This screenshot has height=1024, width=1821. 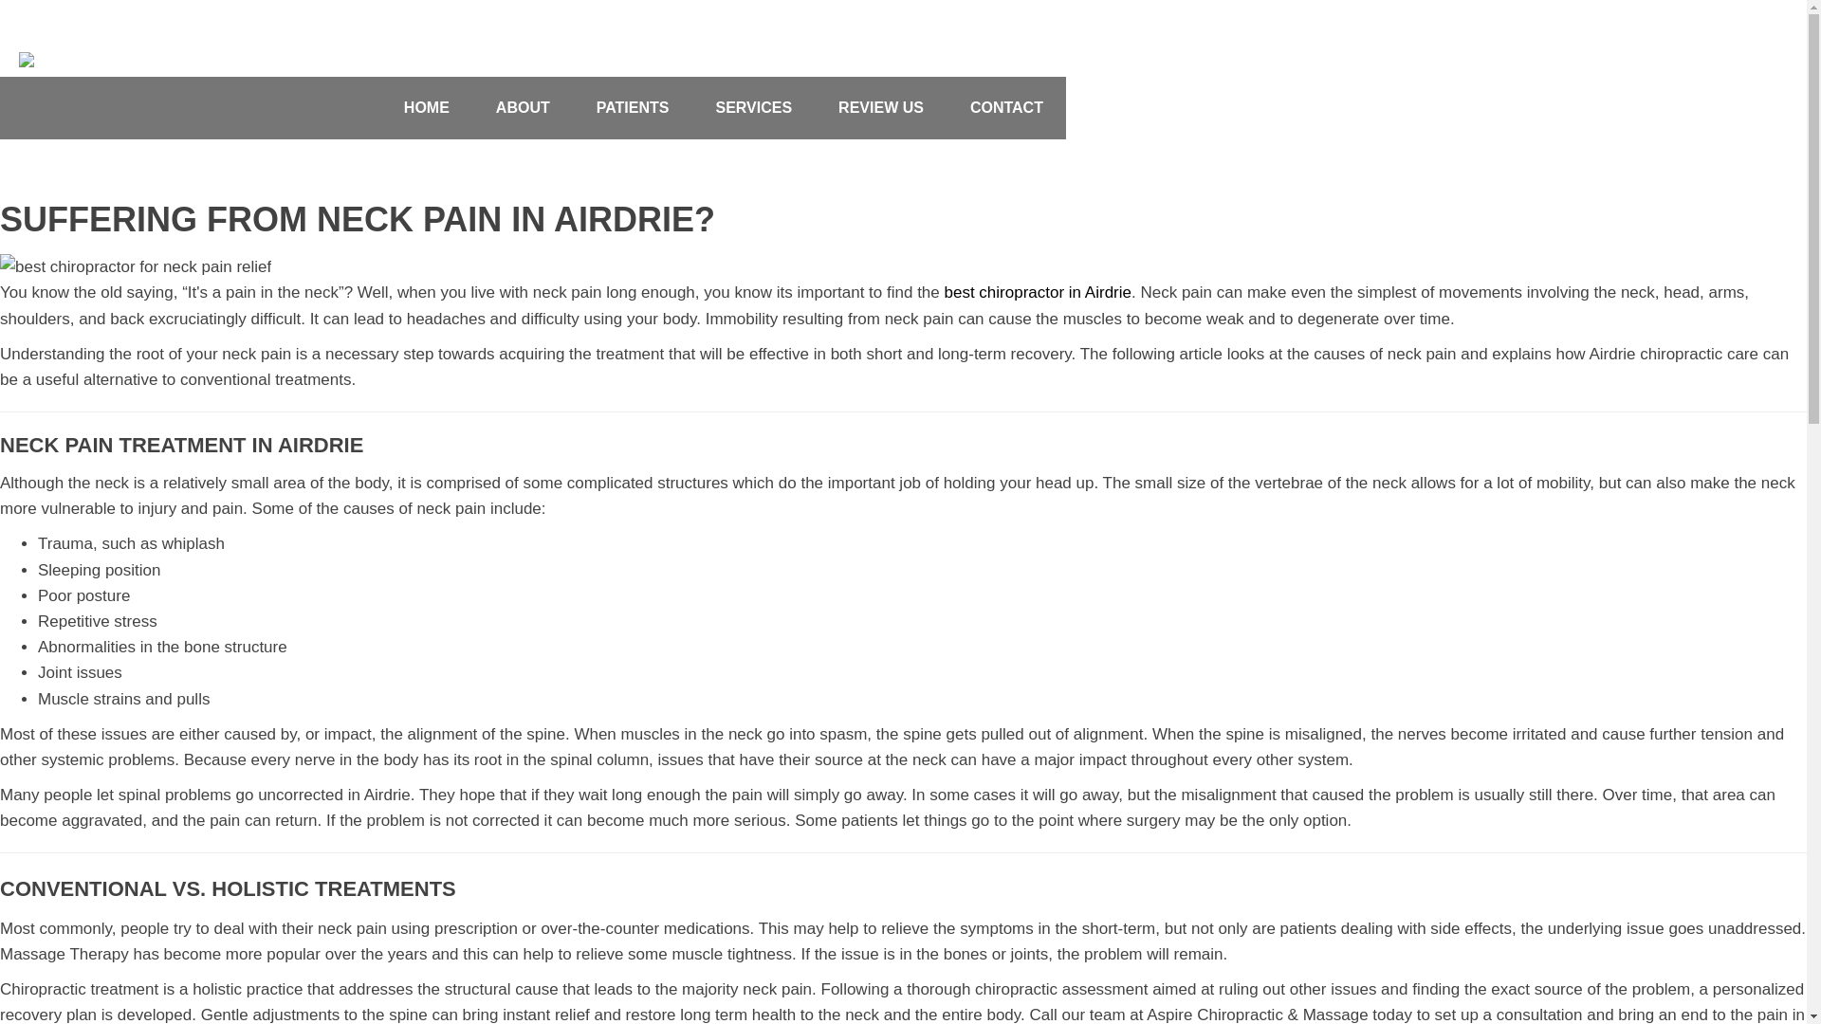 What do you see at coordinates (881, 108) in the screenshot?
I see `REVIEW US` at bounding box center [881, 108].